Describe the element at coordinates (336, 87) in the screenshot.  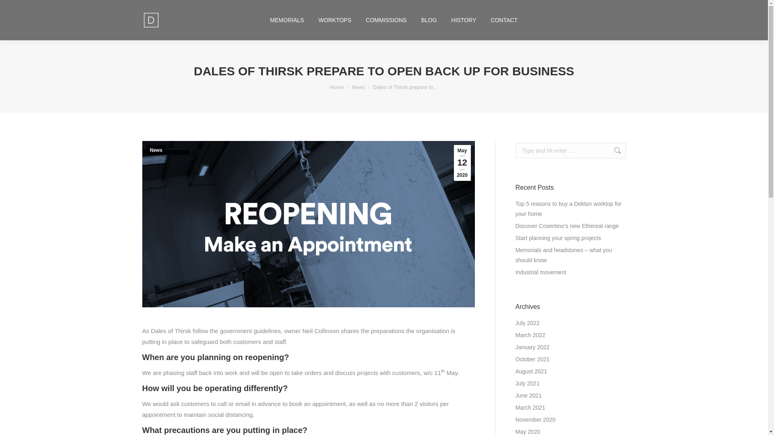
I see `Home` at that location.